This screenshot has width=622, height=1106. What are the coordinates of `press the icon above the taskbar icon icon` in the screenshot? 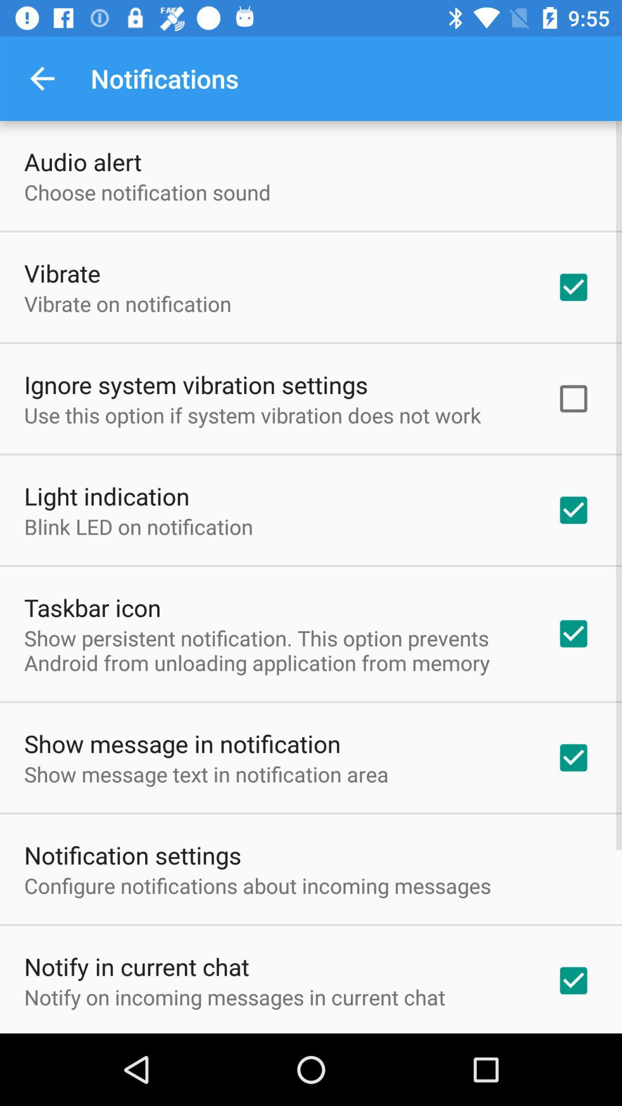 It's located at (138, 527).